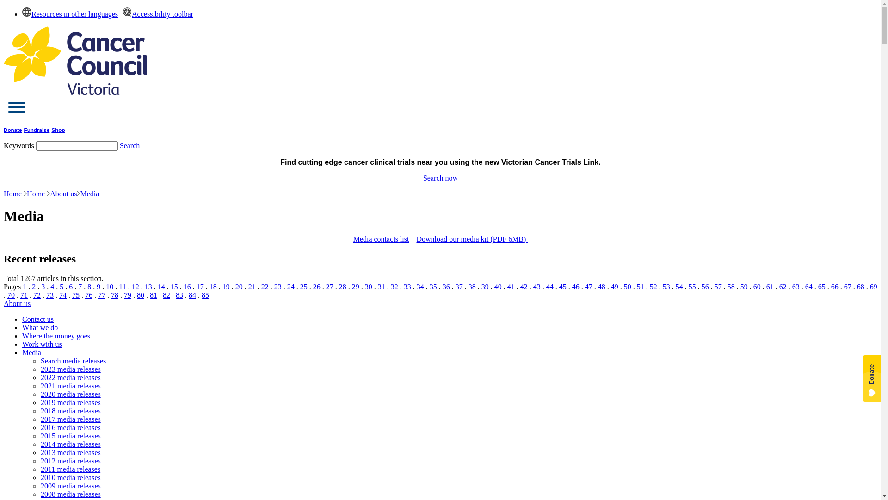 Image resolution: width=888 pixels, height=500 pixels. Describe the element at coordinates (141, 295) in the screenshot. I see `80` at that location.